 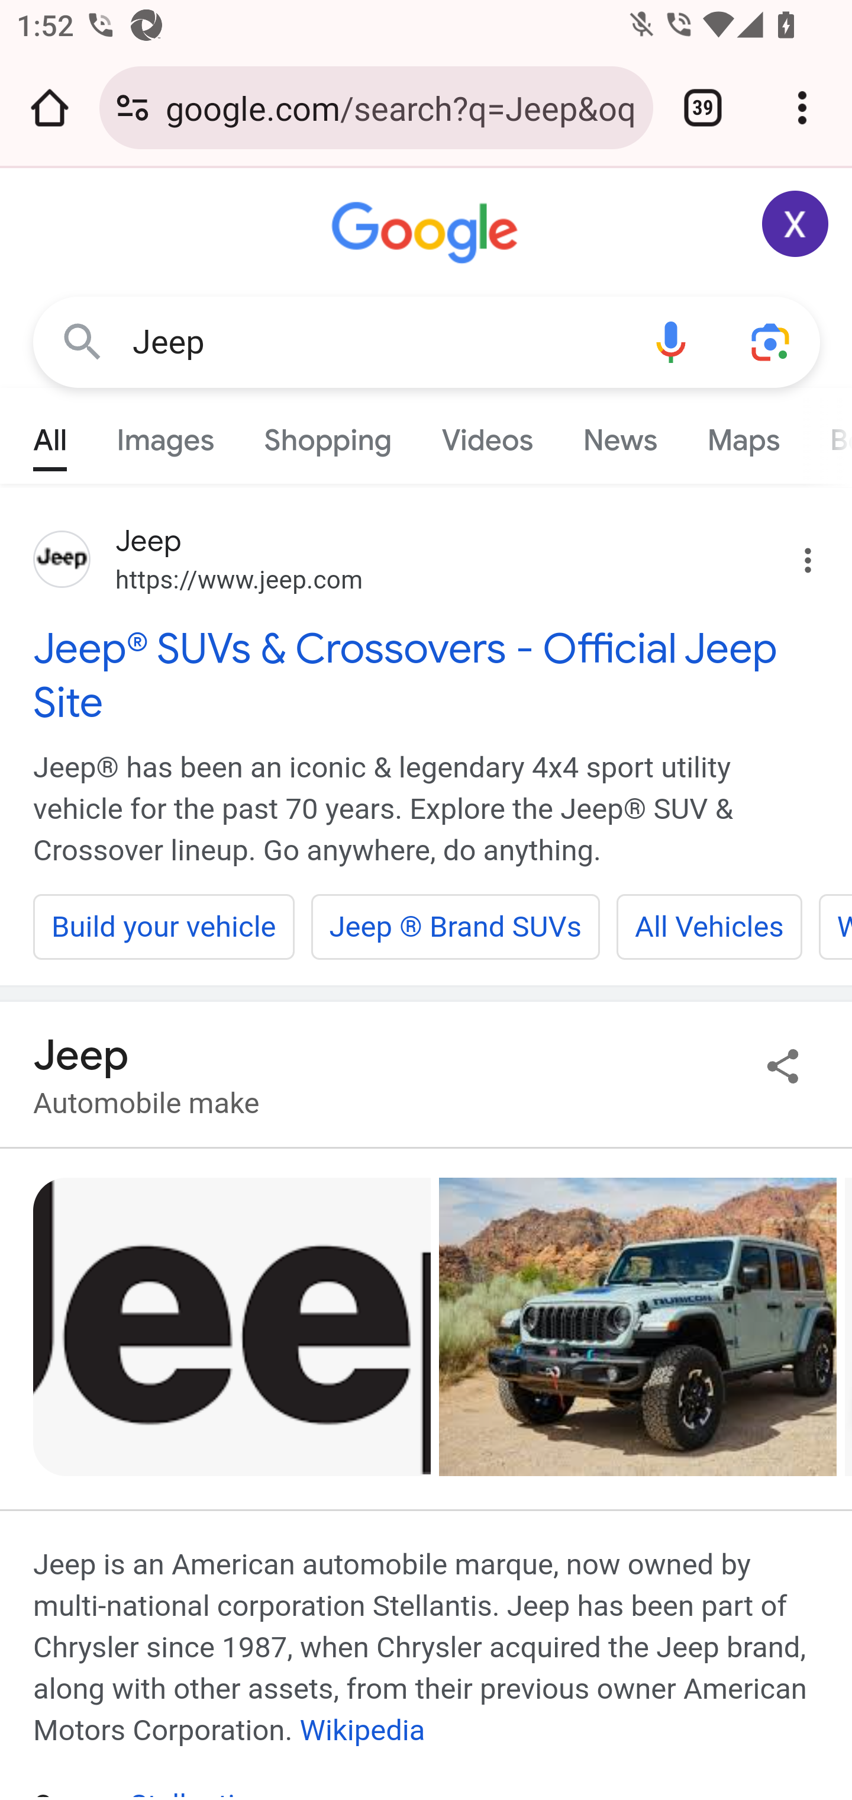 I want to click on Jeep ® Brand SUVs, so click(x=456, y=927).